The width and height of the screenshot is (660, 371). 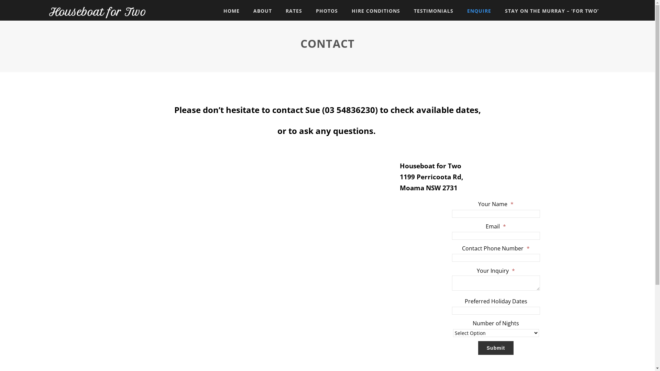 What do you see at coordinates (327, 11) in the screenshot?
I see `PHOTOS` at bounding box center [327, 11].